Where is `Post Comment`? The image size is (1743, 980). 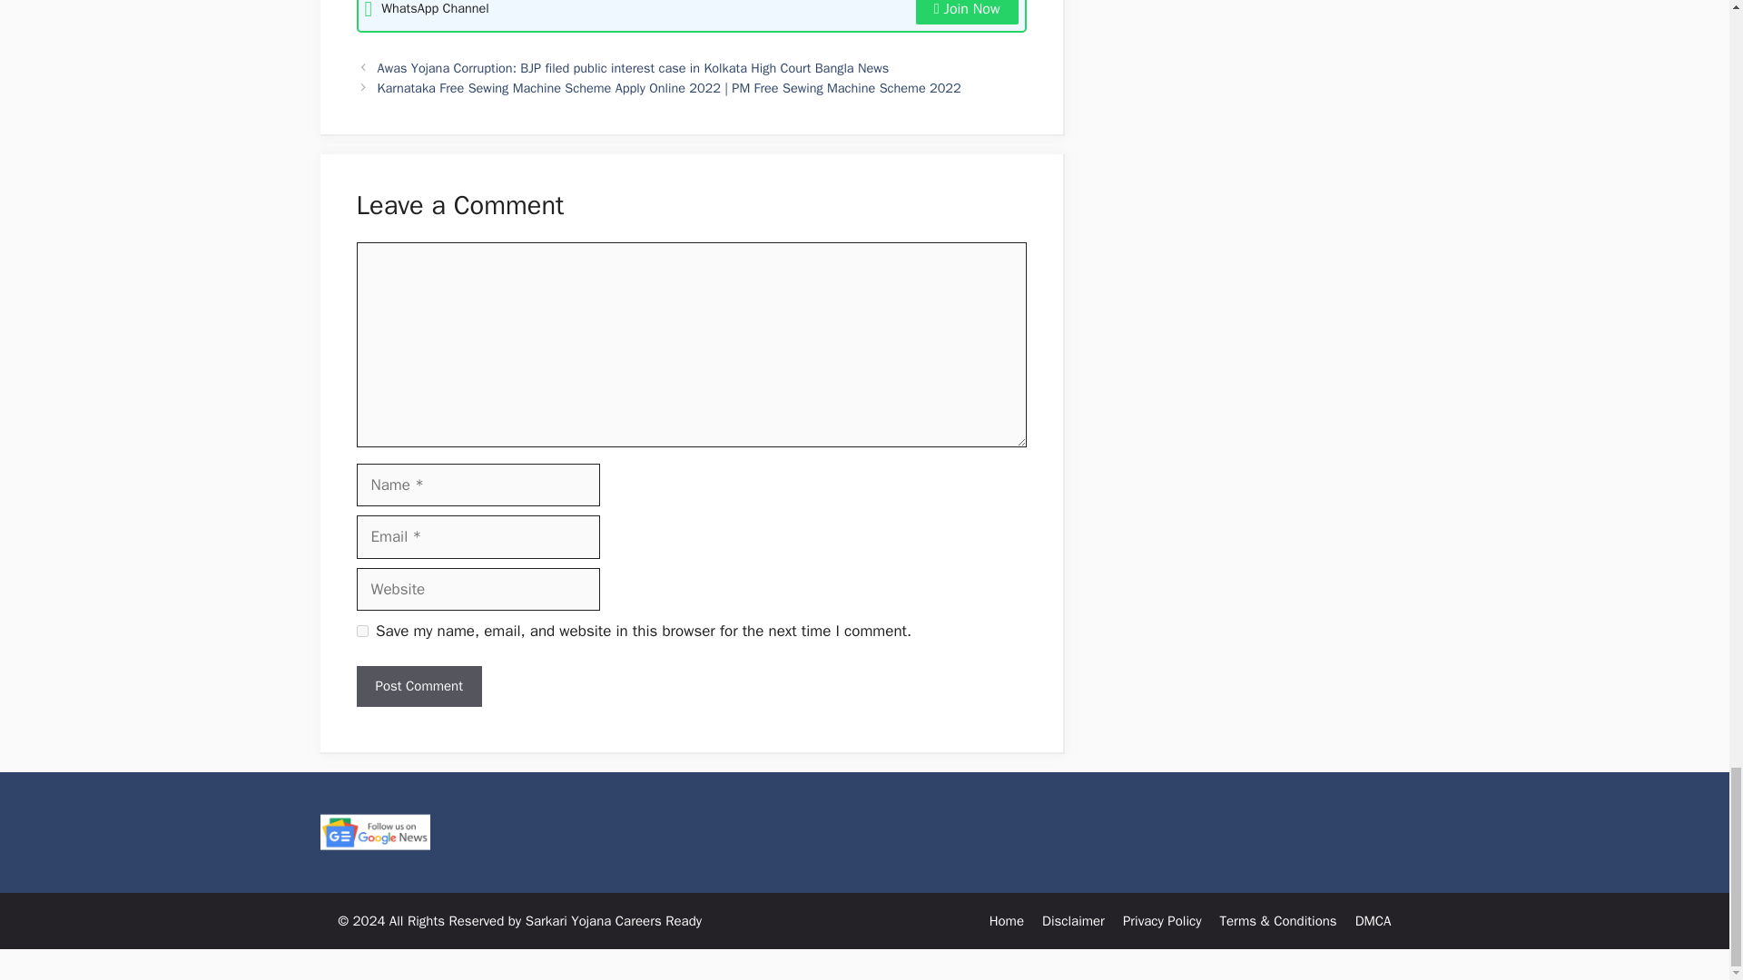 Post Comment is located at coordinates (418, 686).